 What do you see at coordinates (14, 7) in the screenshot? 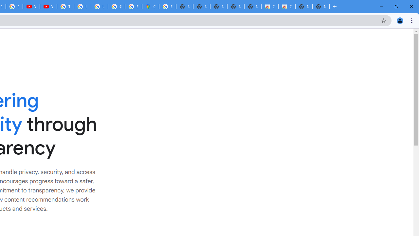
I see `Privacy Checkup` at bounding box center [14, 7].